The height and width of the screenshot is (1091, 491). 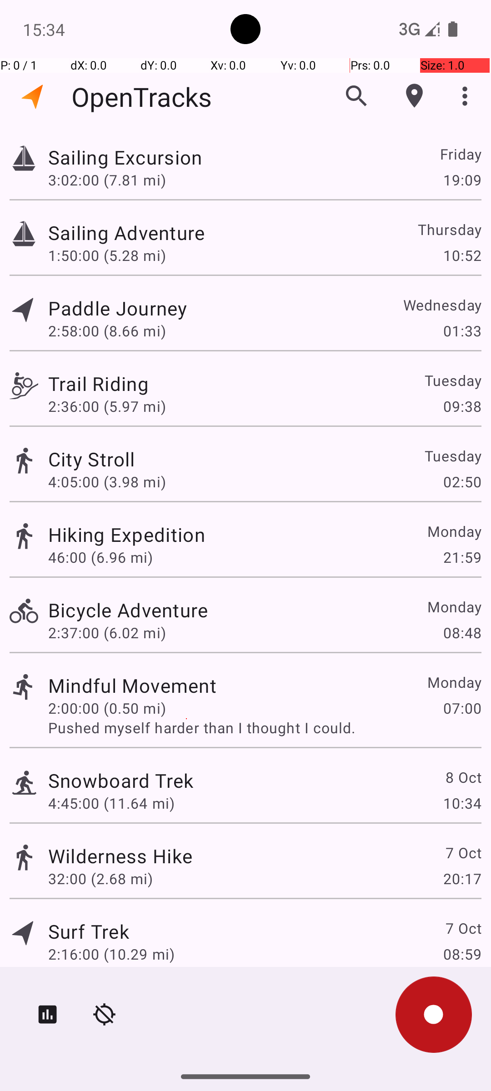 What do you see at coordinates (462, 633) in the screenshot?
I see `08:48` at bounding box center [462, 633].